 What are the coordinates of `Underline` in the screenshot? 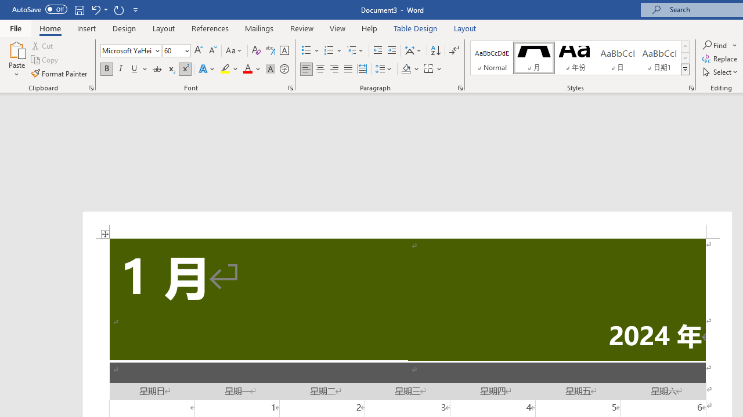 It's located at (135, 69).